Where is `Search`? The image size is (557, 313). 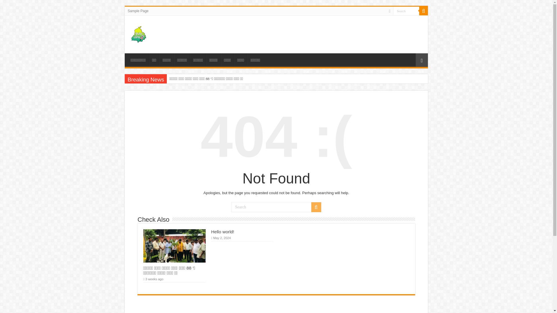 Search is located at coordinates (276, 207).